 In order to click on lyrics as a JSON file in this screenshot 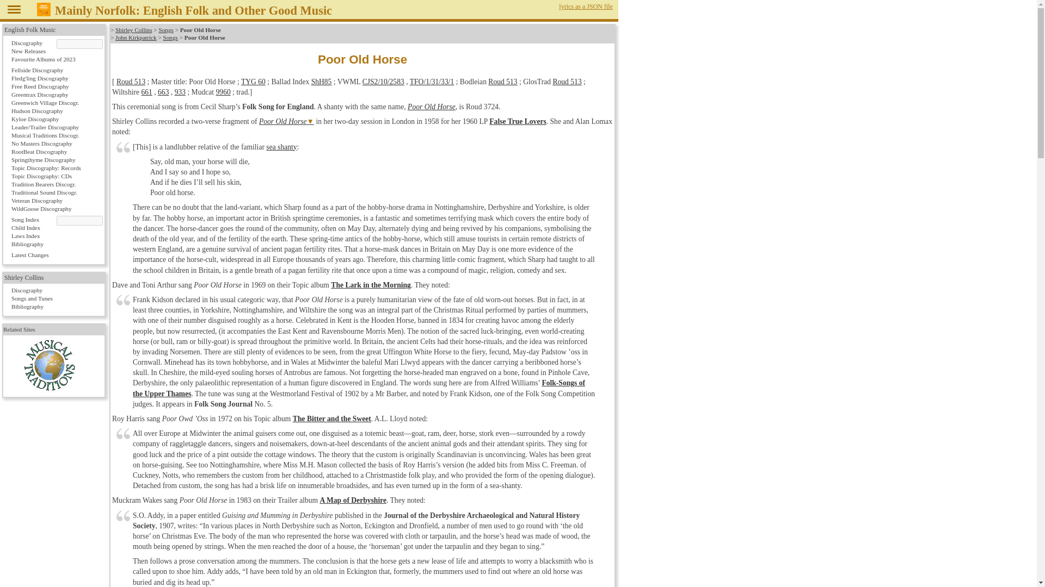, I will do `click(586, 7)`.